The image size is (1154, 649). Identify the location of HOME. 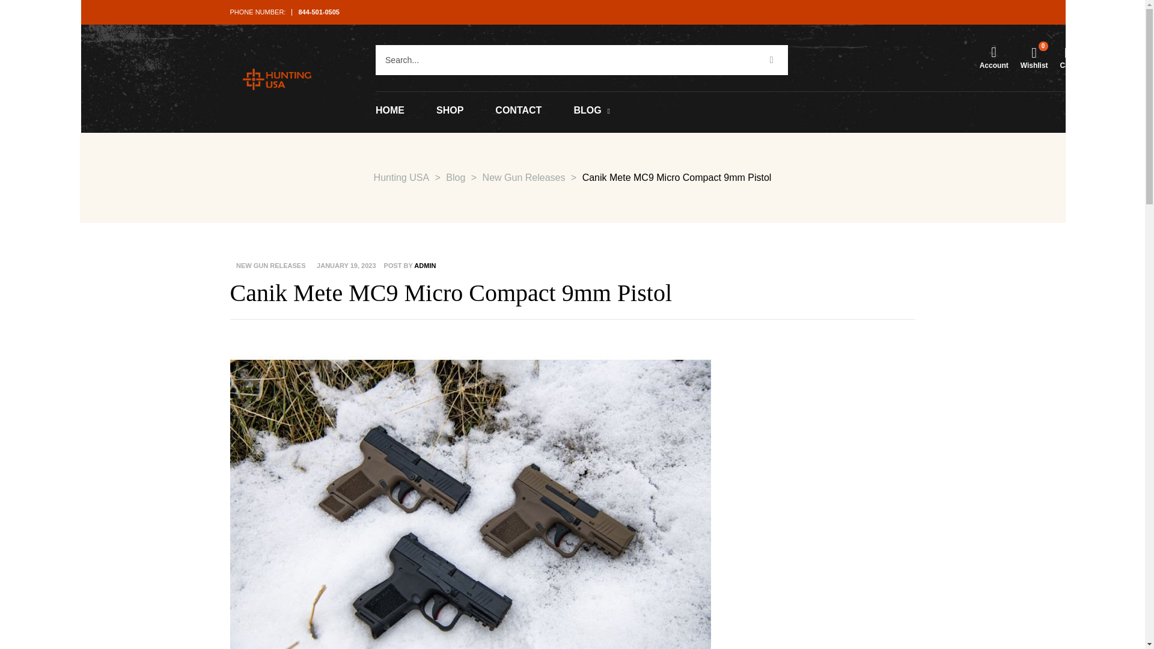
(390, 111).